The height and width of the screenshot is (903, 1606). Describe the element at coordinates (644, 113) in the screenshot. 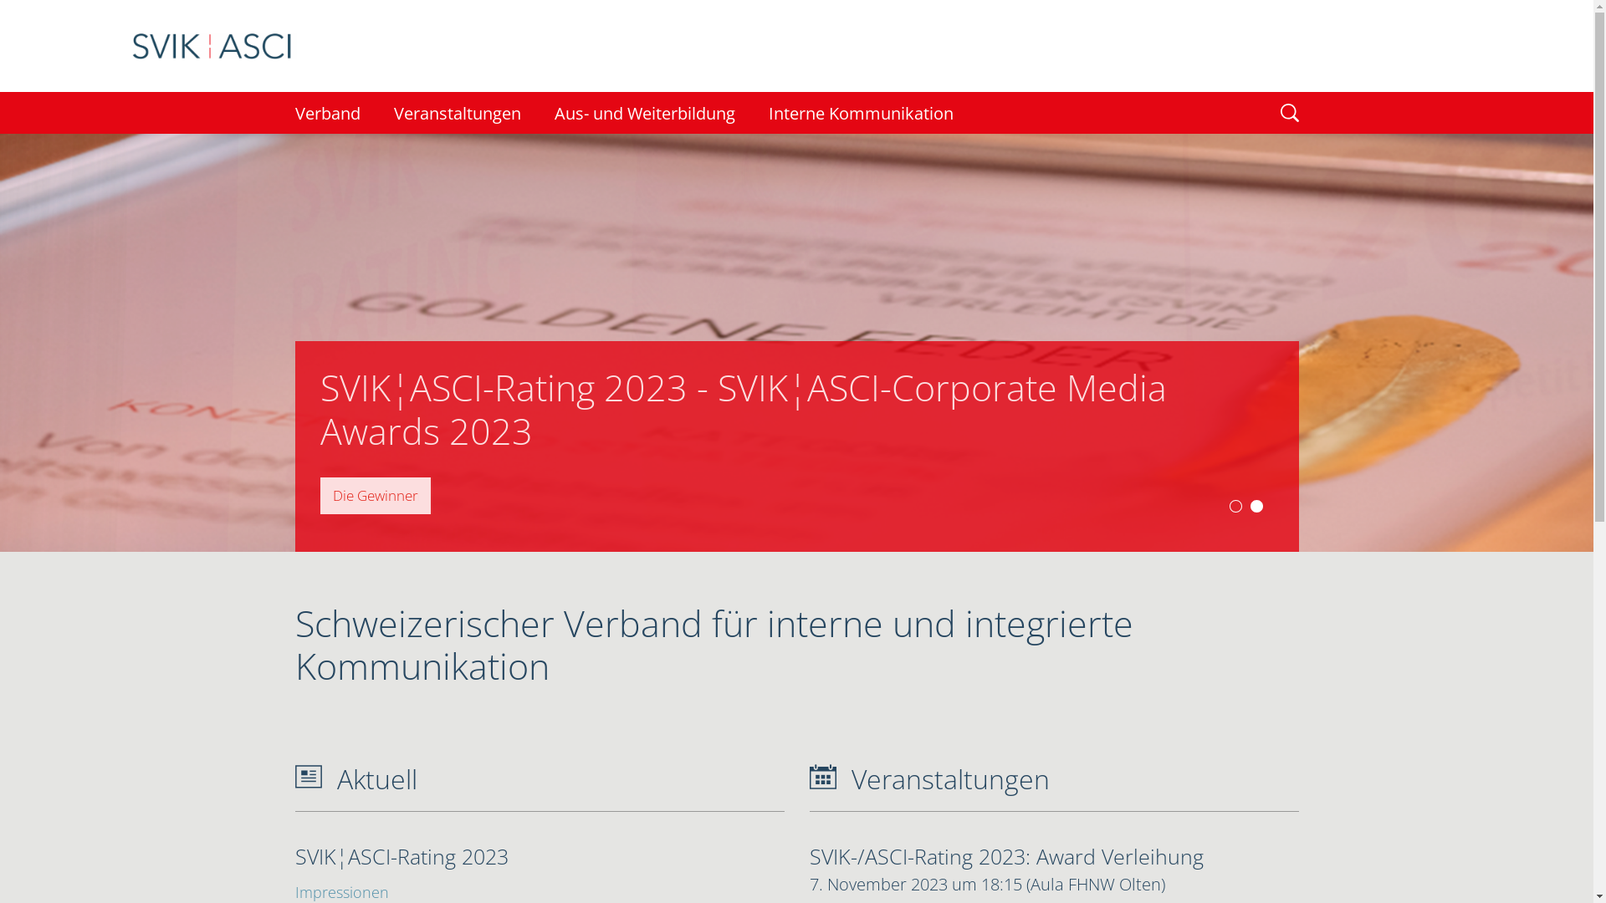

I see `Aus- und Weiterbildung` at that location.